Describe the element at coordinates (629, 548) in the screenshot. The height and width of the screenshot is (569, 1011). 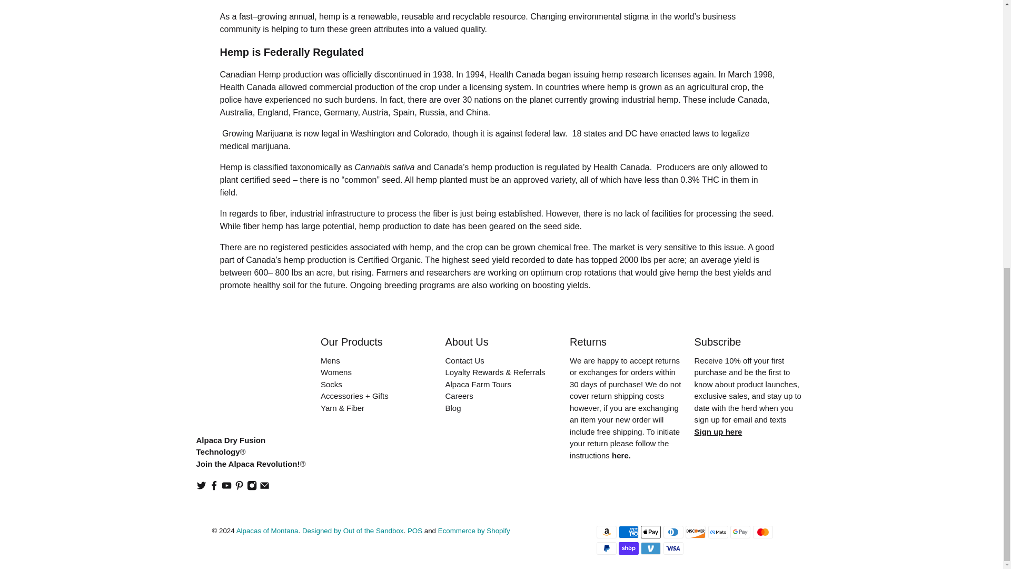
I see `Shop Pay` at that location.